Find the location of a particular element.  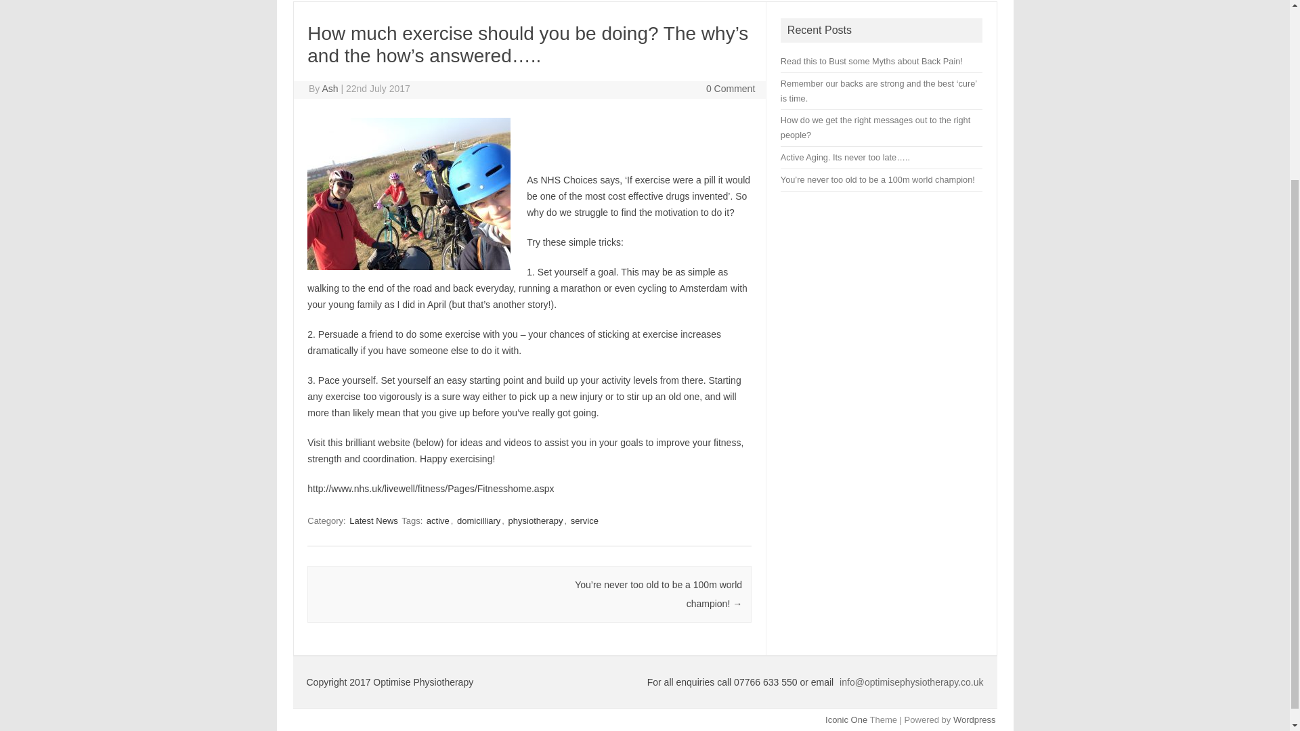

service is located at coordinates (584, 520).